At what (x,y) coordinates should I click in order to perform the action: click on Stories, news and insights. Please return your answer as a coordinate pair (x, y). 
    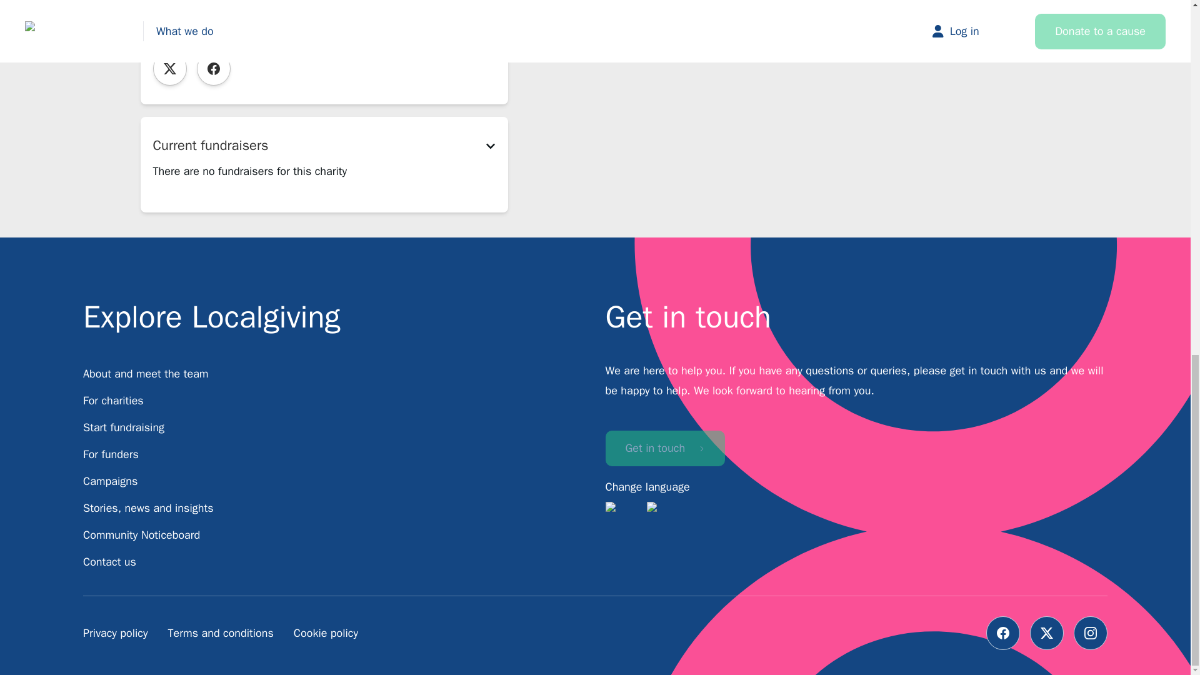
    Looking at the image, I should click on (147, 508).